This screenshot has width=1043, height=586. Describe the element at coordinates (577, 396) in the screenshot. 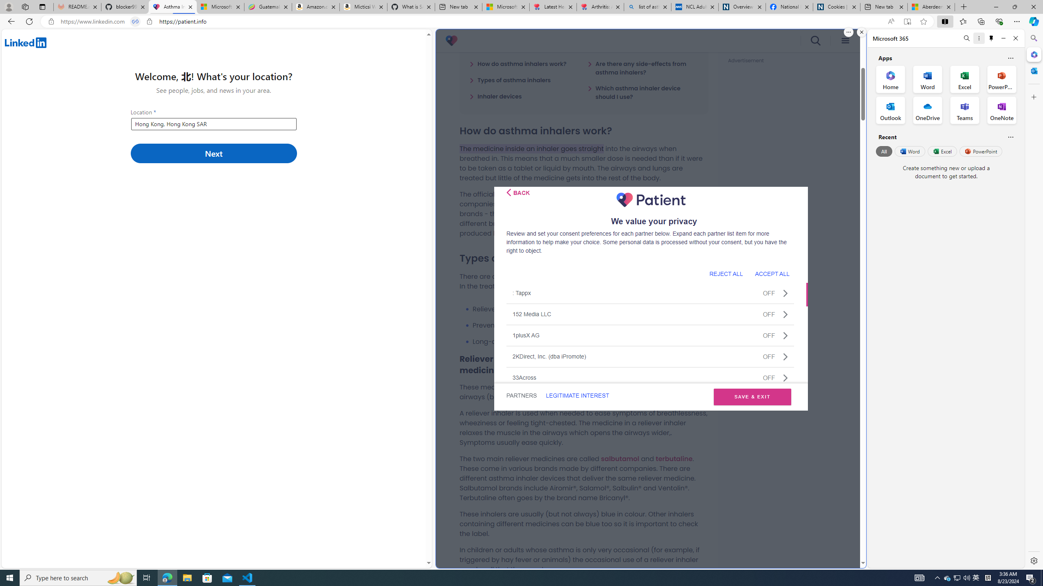

I see `LEGITIMATE INTEREST` at that location.